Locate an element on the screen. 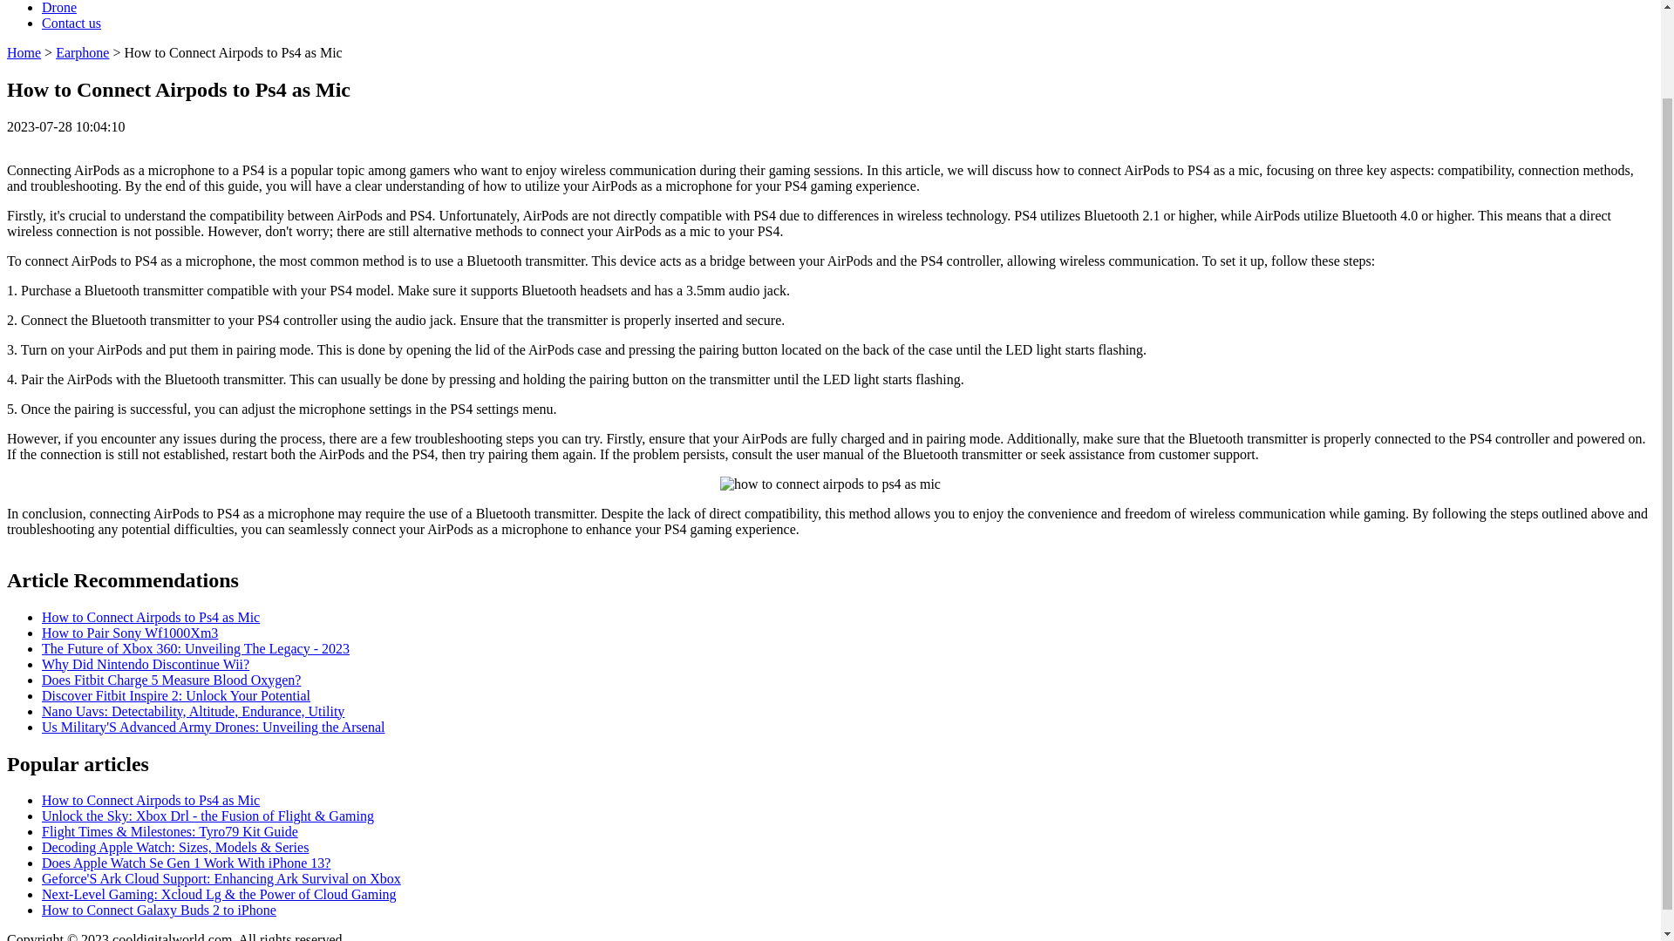  Drone is located at coordinates (59, 7).